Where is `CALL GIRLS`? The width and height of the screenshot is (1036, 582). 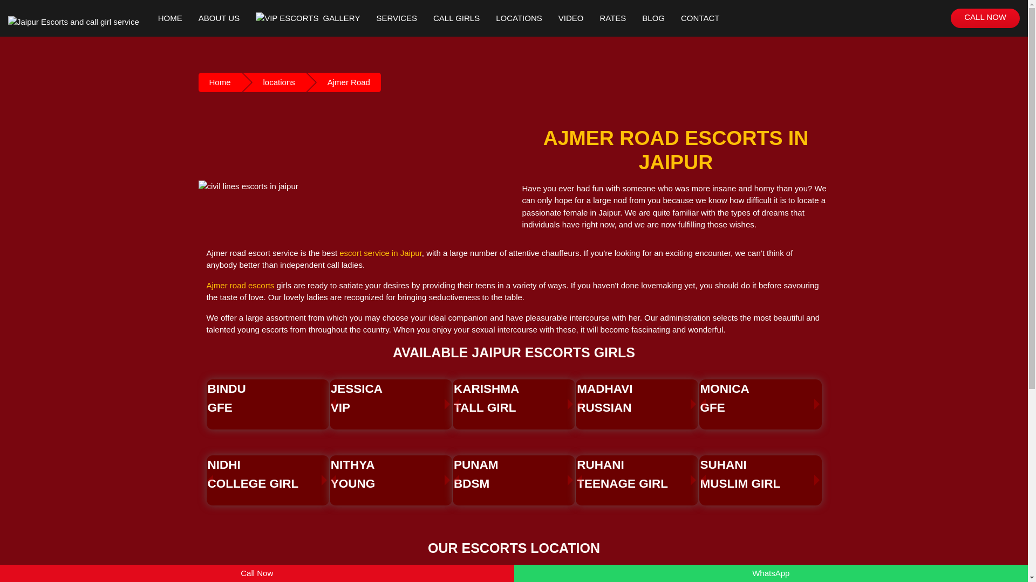 CALL GIRLS is located at coordinates (219, 4).